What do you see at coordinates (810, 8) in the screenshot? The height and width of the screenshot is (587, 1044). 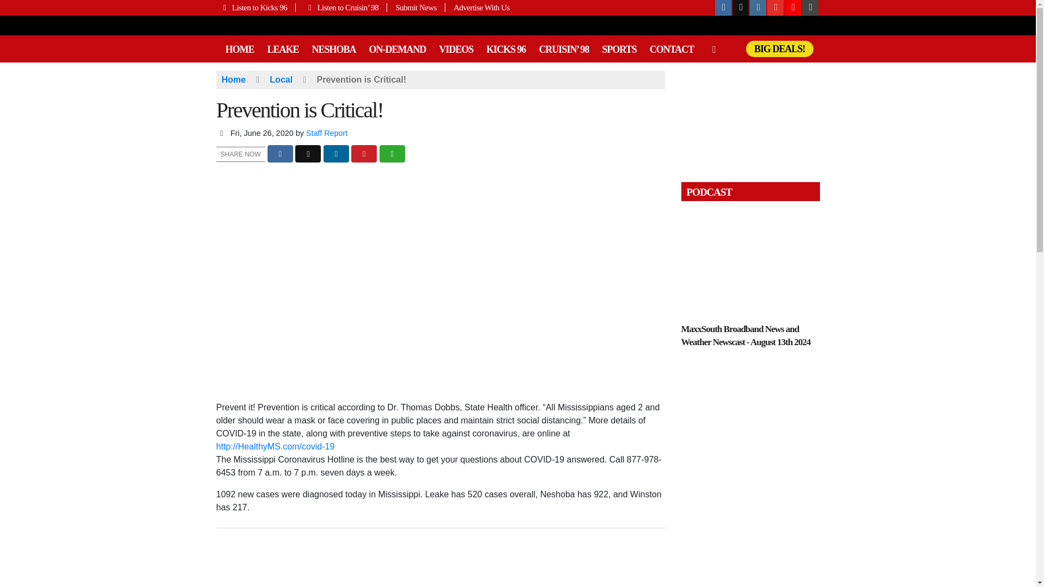 I see `Get our iOS App` at bounding box center [810, 8].